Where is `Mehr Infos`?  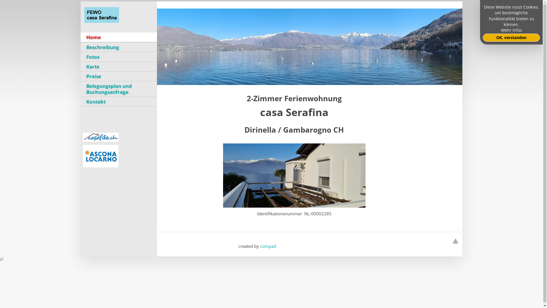
Mehr Infos is located at coordinates (511, 30).